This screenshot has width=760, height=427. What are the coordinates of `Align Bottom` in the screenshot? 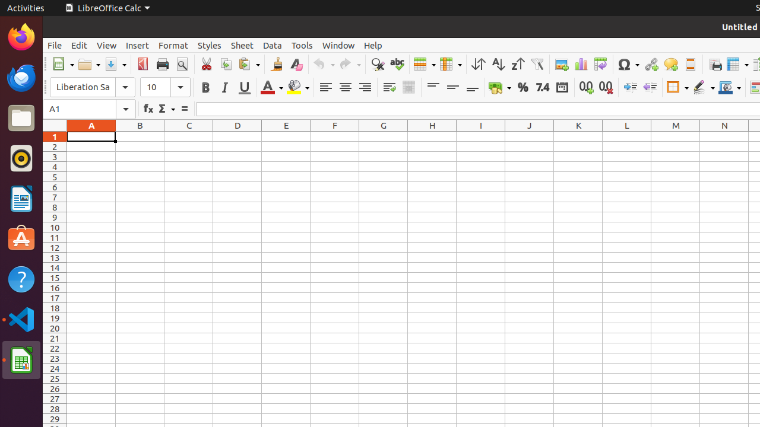 It's located at (473, 88).